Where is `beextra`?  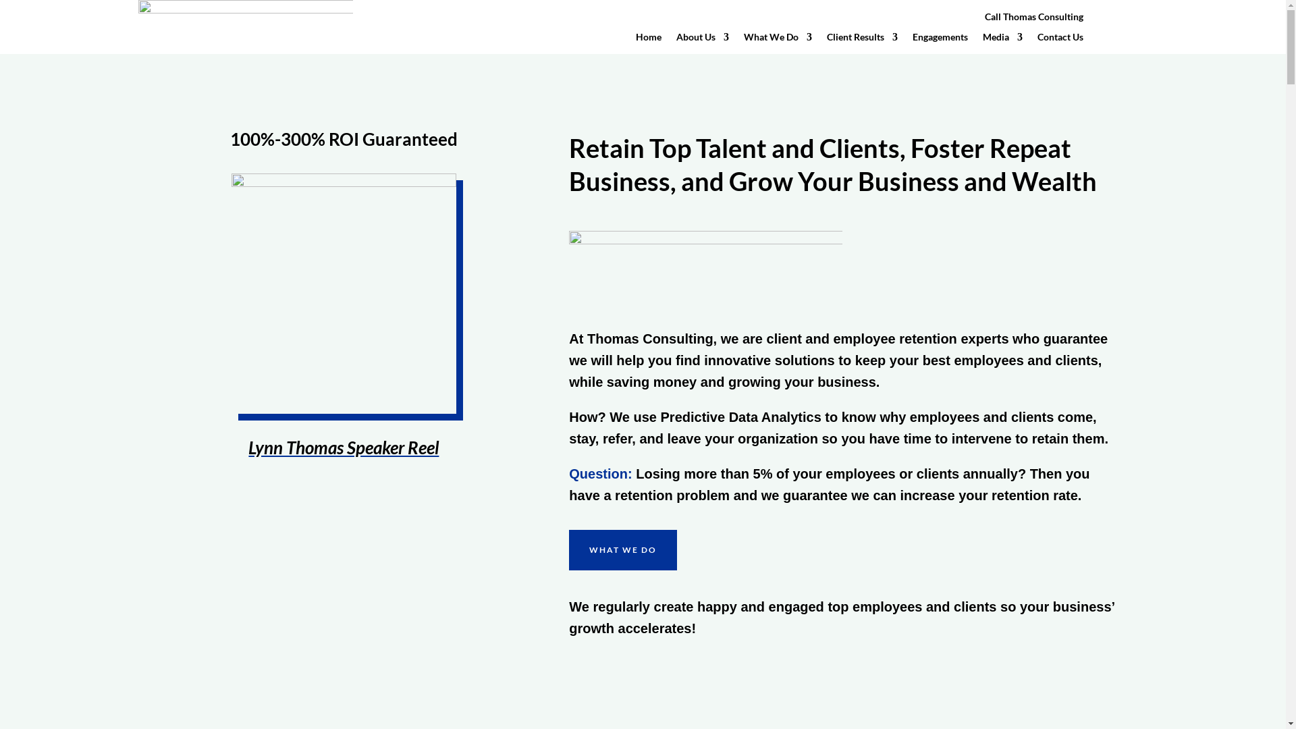
beextra is located at coordinates (706, 266).